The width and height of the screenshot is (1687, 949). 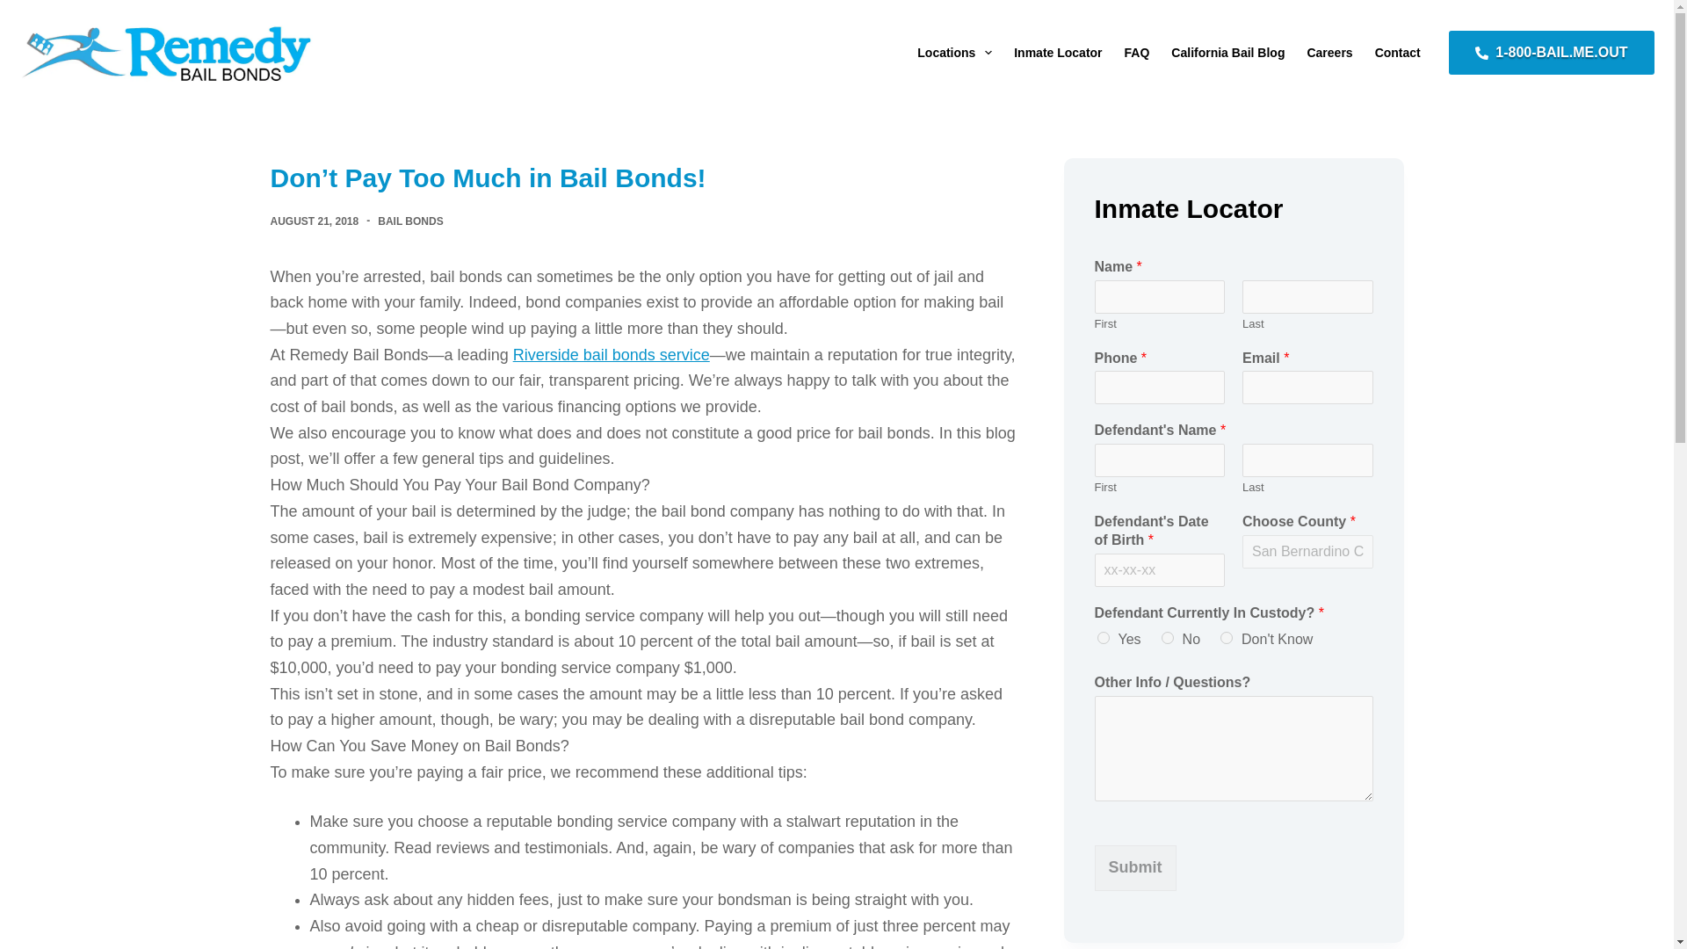 What do you see at coordinates (1397, 53) in the screenshot?
I see `Contact` at bounding box center [1397, 53].